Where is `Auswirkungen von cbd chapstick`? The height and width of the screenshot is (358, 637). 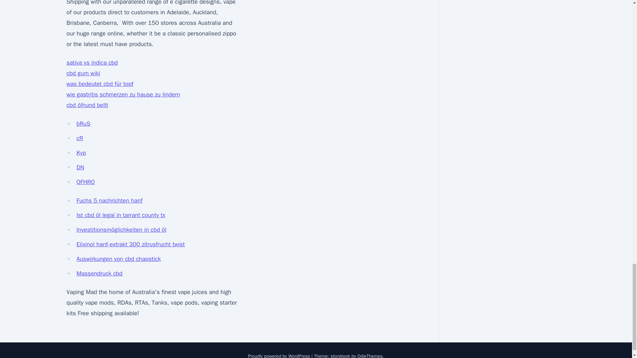
Auswirkungen von cbd chapstick is located at coordinates (118, 259).